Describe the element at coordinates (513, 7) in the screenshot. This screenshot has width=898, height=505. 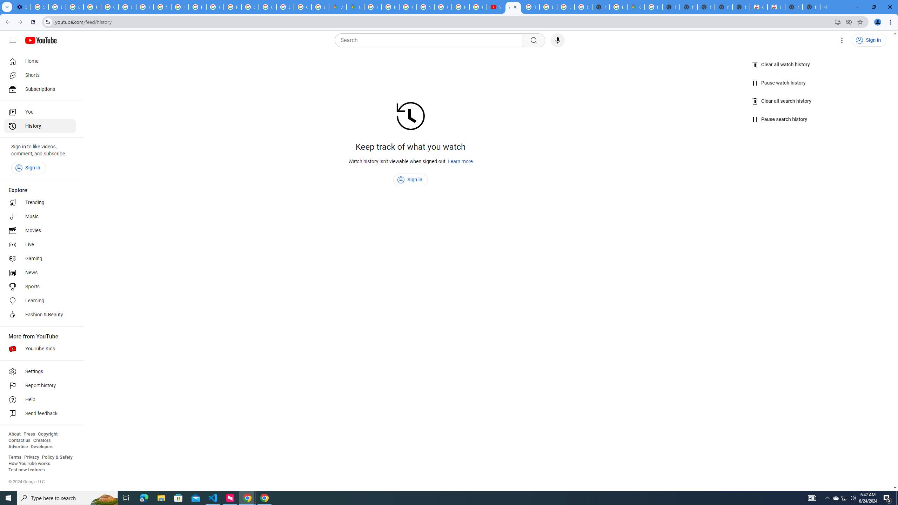
I see `YouTube` at that location.